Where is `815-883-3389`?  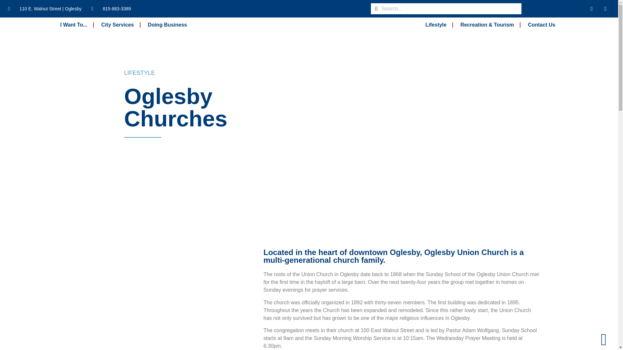 815-883-3389 is located at coordinates (111, 8).